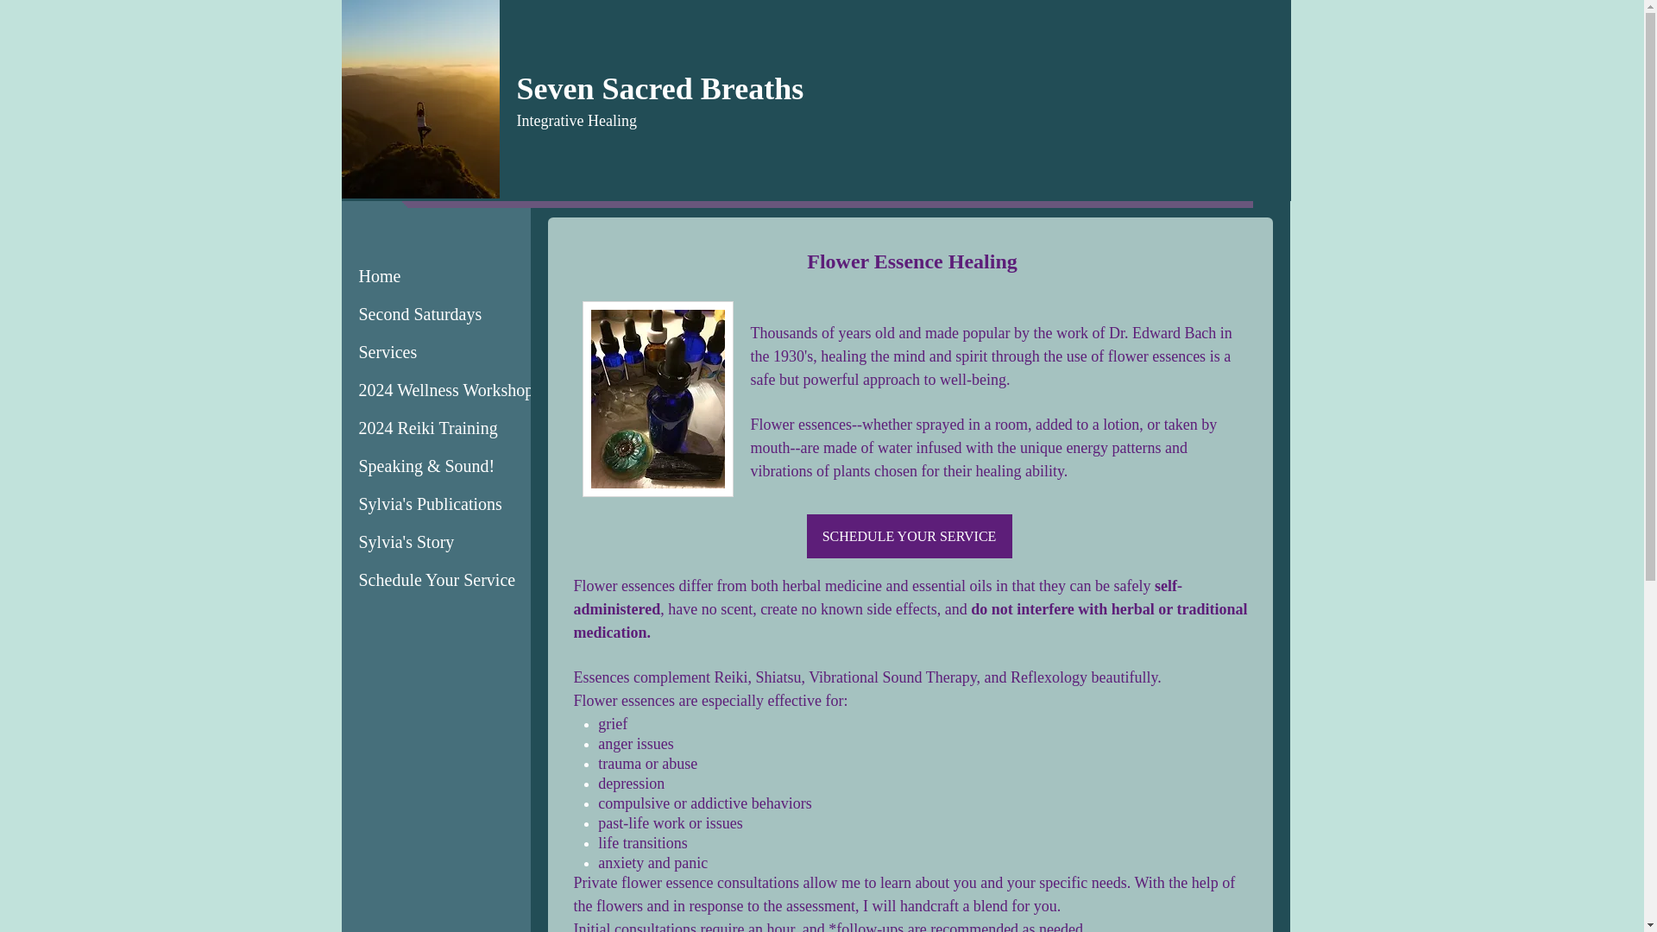 The width and height of the screenshot is (1657, 932). What do you see at coordinates (419, 314) in the screenshot?
I see `Second Saturdays` at bounding box center [419, 314].